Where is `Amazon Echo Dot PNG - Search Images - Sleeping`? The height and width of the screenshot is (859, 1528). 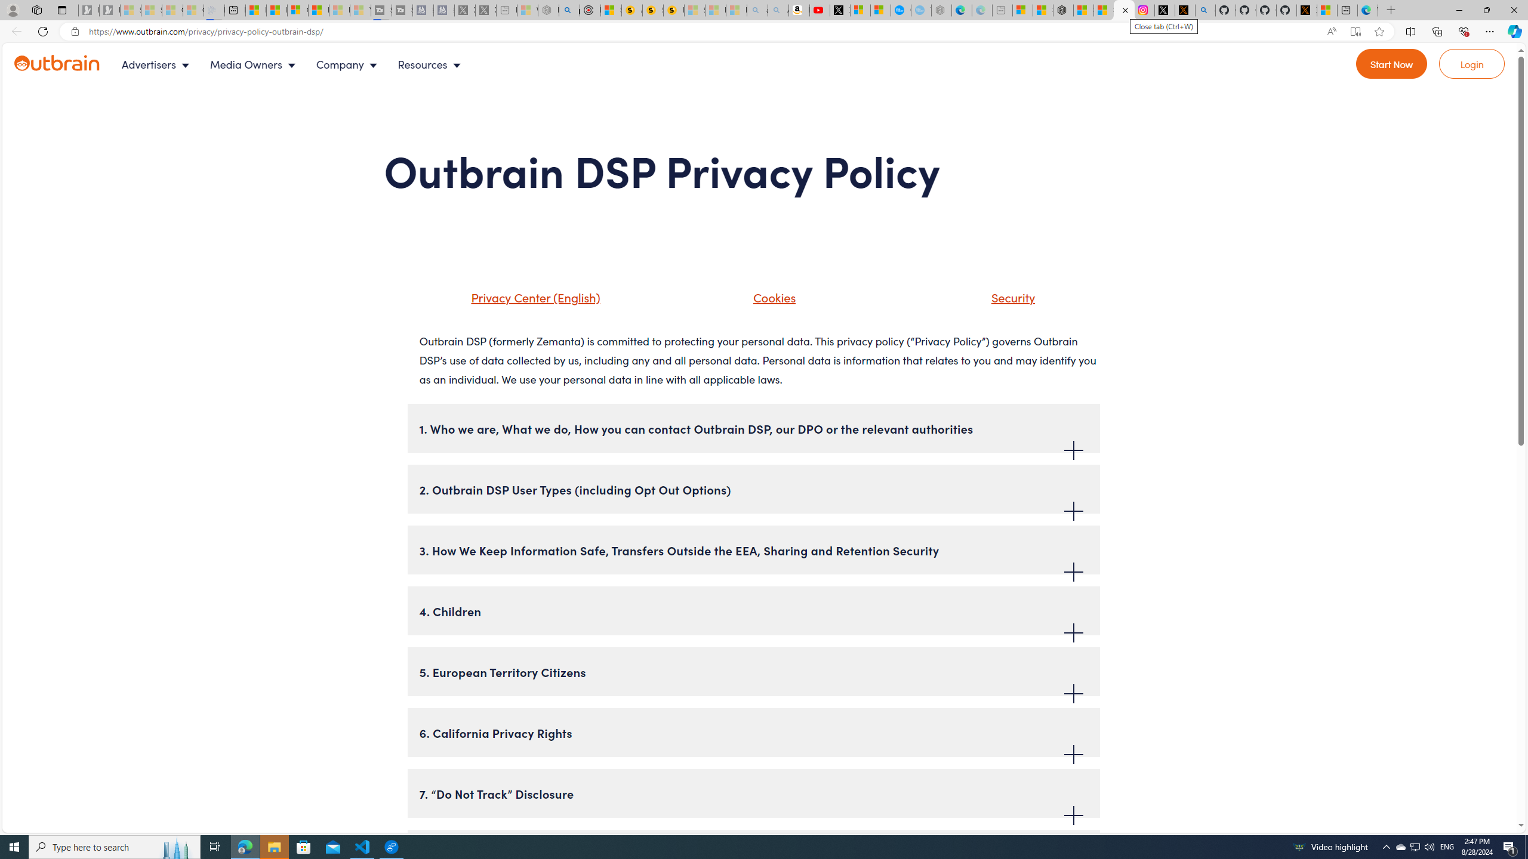
Amazon Echo Dot PNG - Search Images - Sleeping is located at coordinates (778, 10).